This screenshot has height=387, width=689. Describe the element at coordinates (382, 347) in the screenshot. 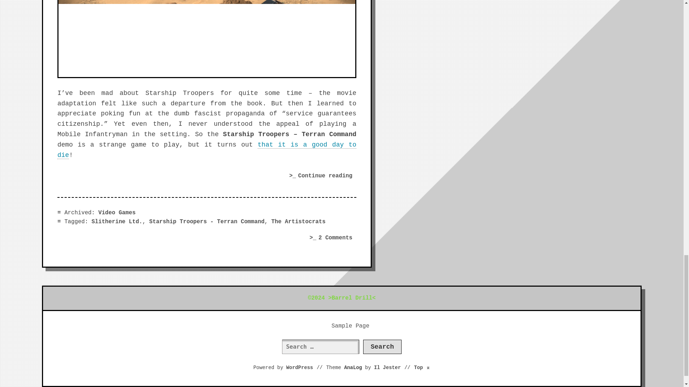

I see `Search` at that location.